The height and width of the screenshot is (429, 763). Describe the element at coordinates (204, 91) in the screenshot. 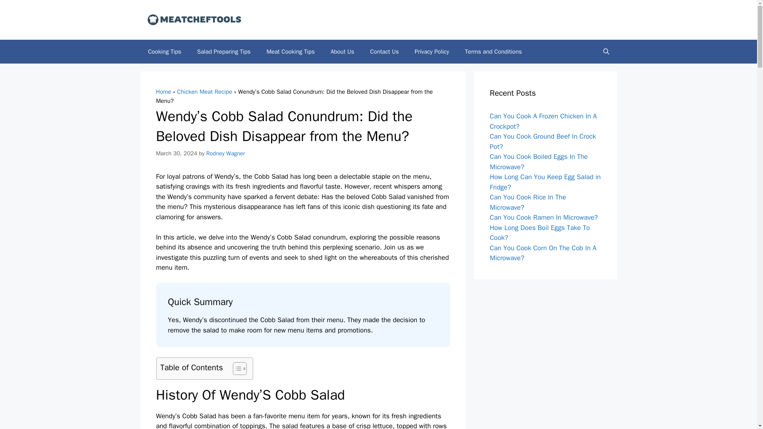

I see `Chicken Meat Recipe` at that location.